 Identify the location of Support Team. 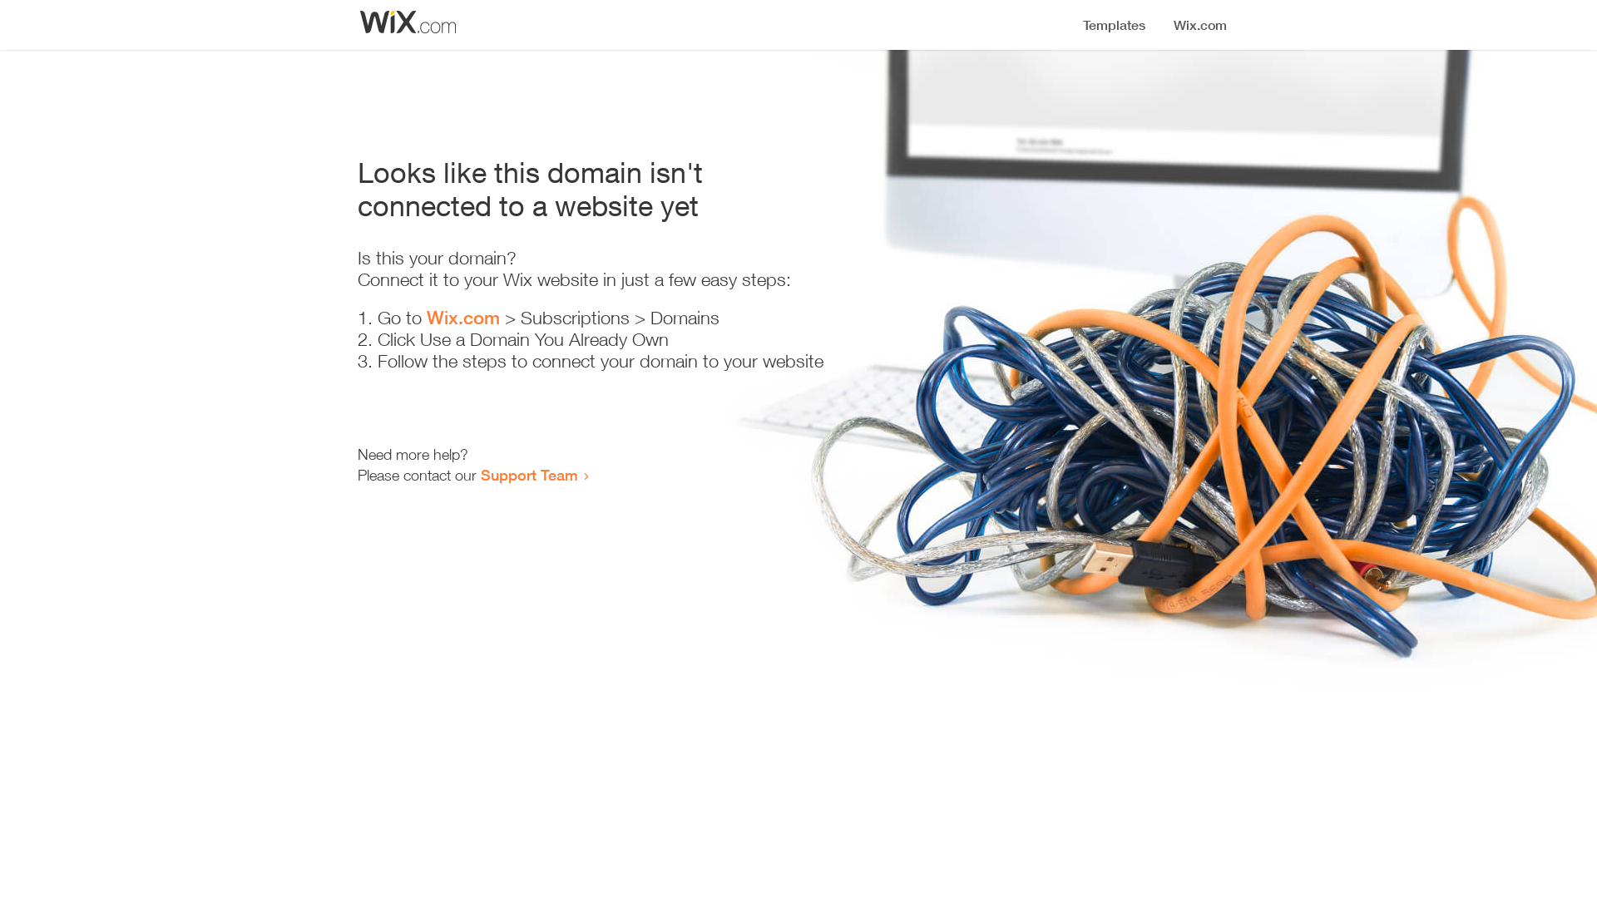
(529, 475).